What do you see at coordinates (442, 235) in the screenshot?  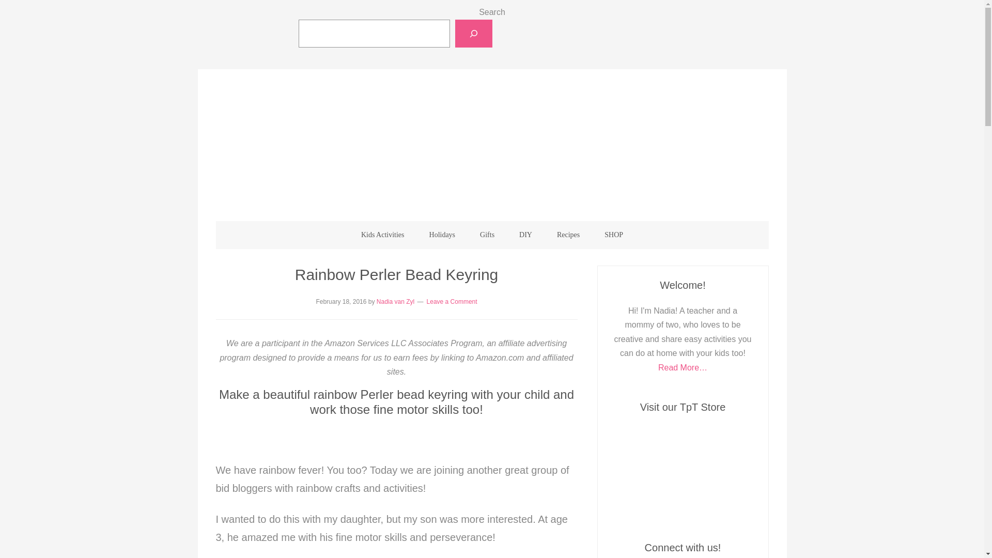 I see `Holidays` at bounding box center [442, 235].